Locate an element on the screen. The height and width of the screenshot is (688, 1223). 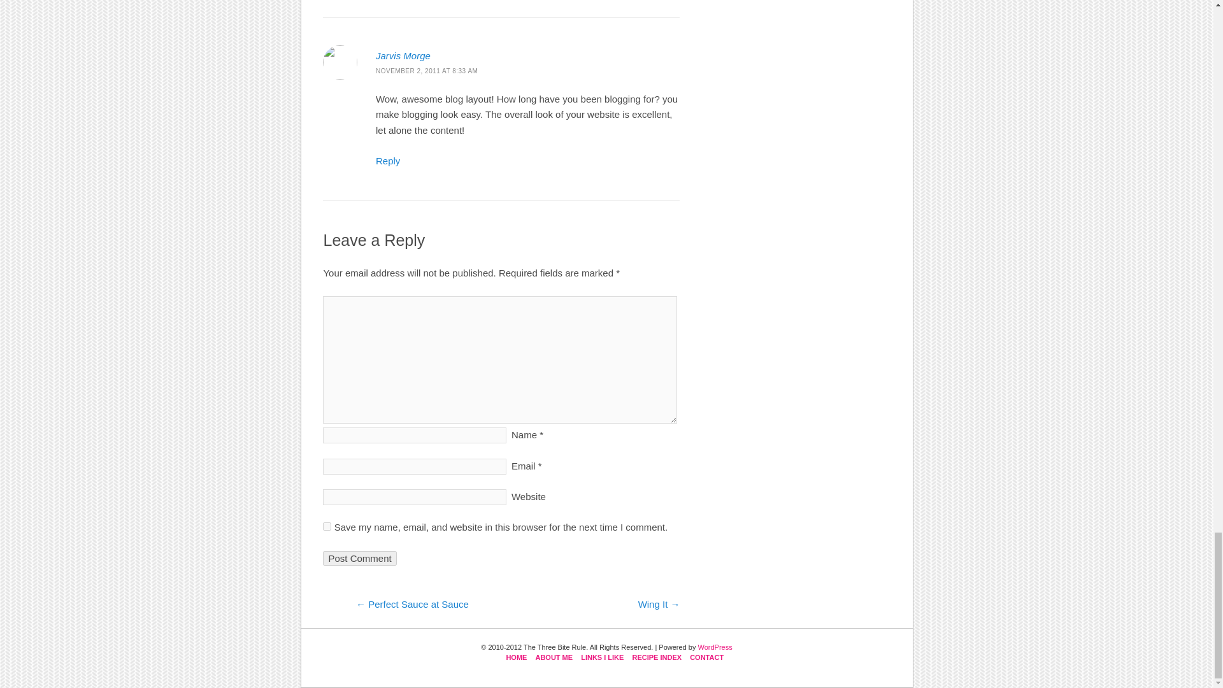
WordPress is located at coordinates (714, 647).